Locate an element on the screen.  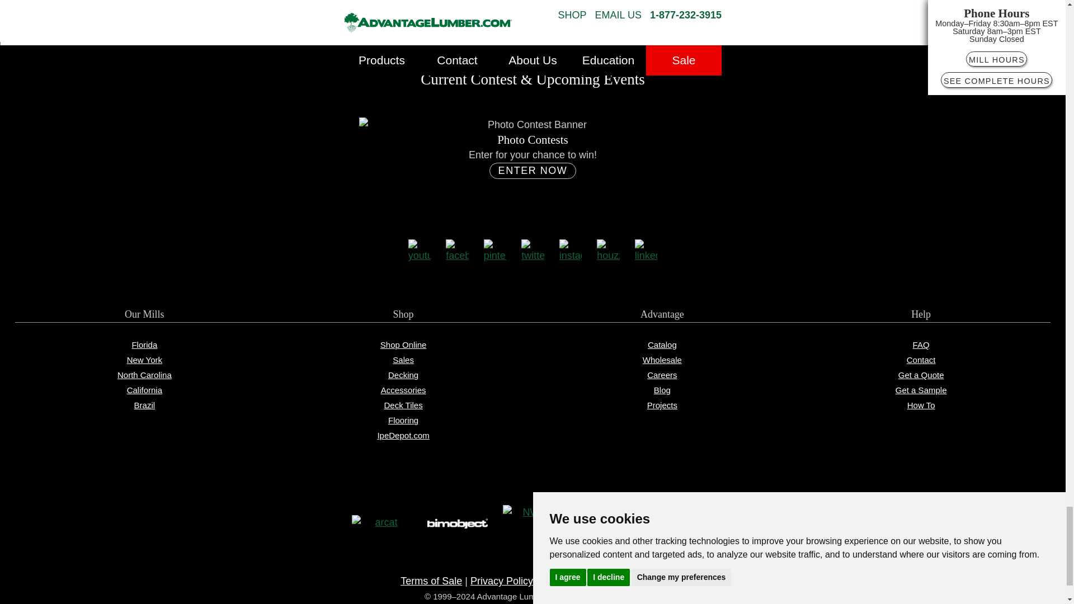
Newsletter Sign Up is located at coordinates (533, 13).